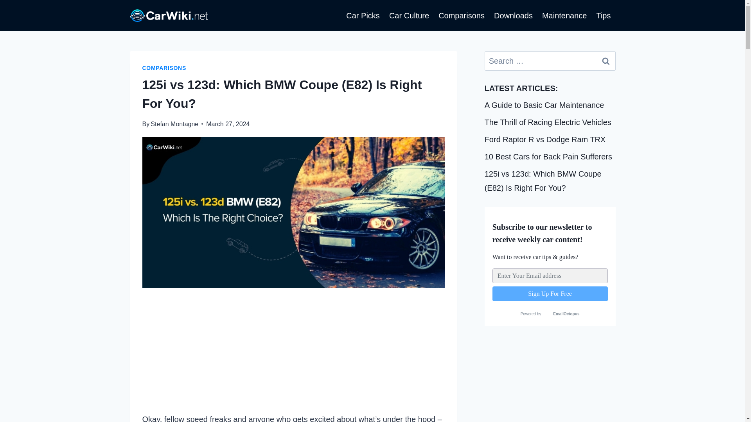 This screenshot has height=422, width=751. I want to click on Maintenance, so click(564, 16).